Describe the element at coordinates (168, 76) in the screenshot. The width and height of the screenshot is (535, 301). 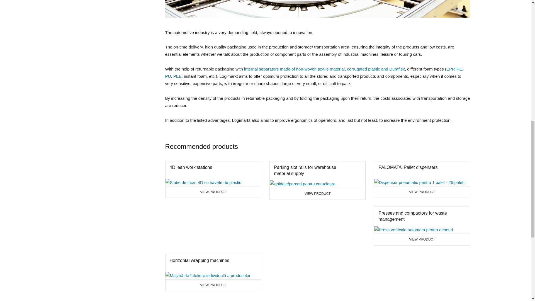
I see `Ghidaje pentru carucioare` at that location.